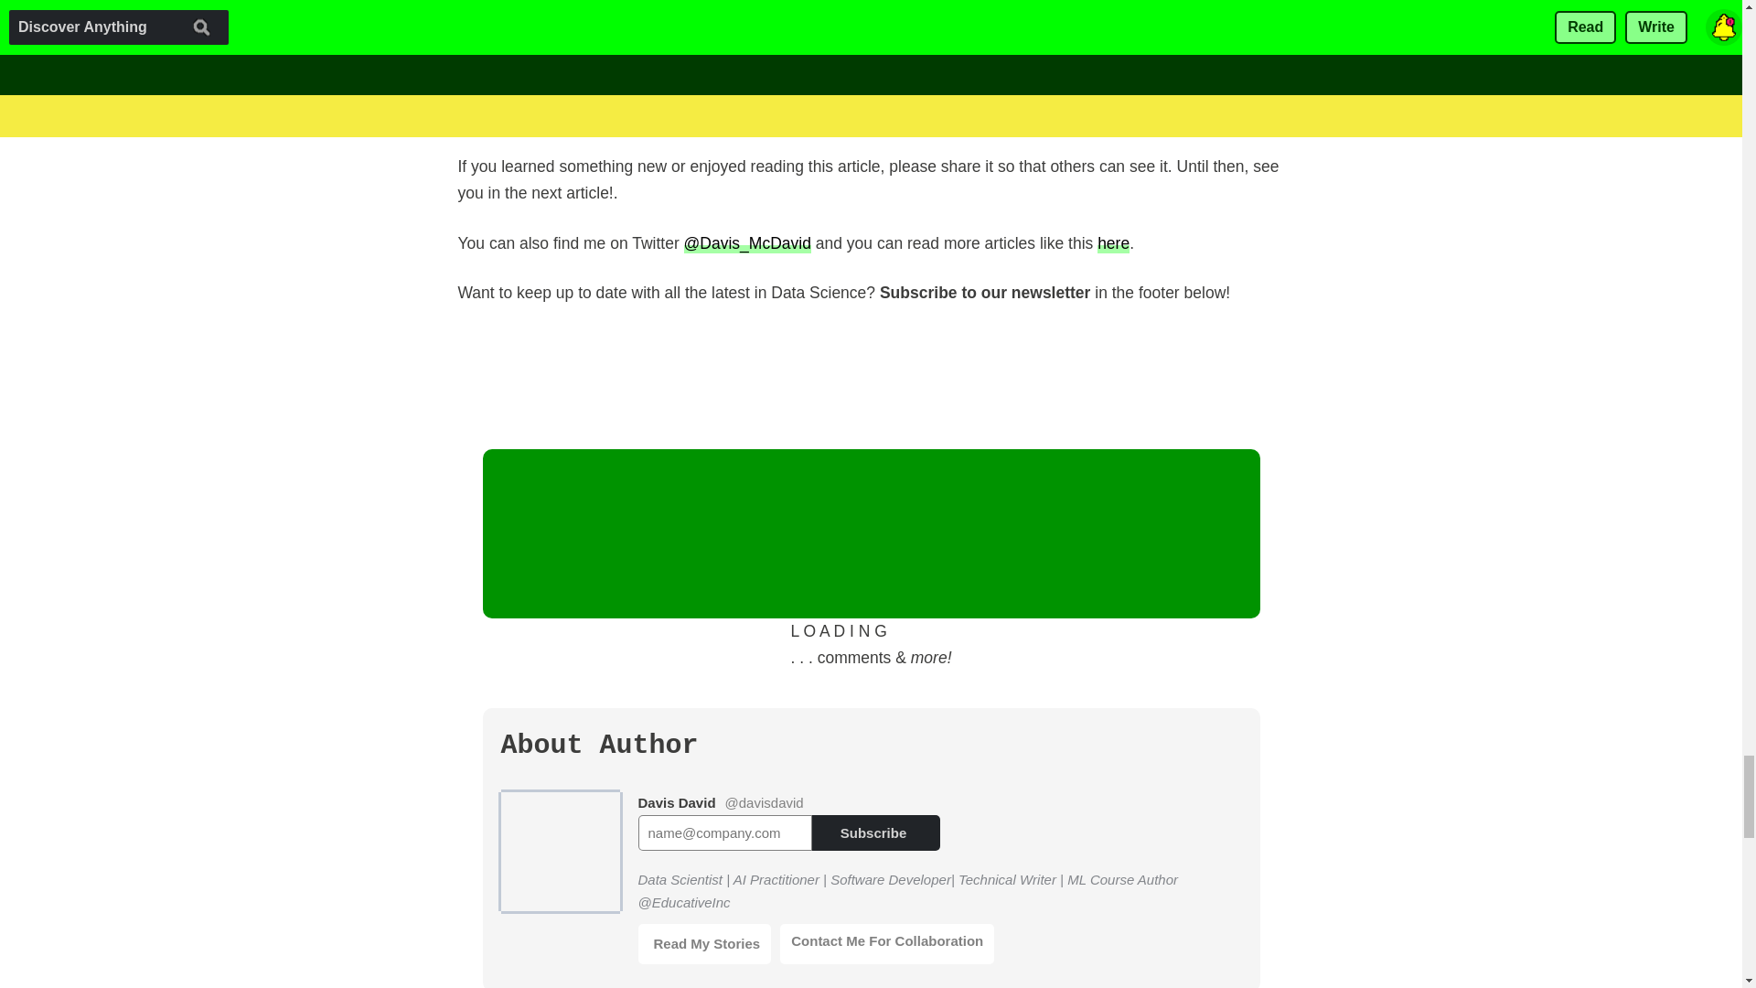  Describe the element at coordinates (886, 944) in the screenshot. I see `Contact Me For Collaboration` at that location.